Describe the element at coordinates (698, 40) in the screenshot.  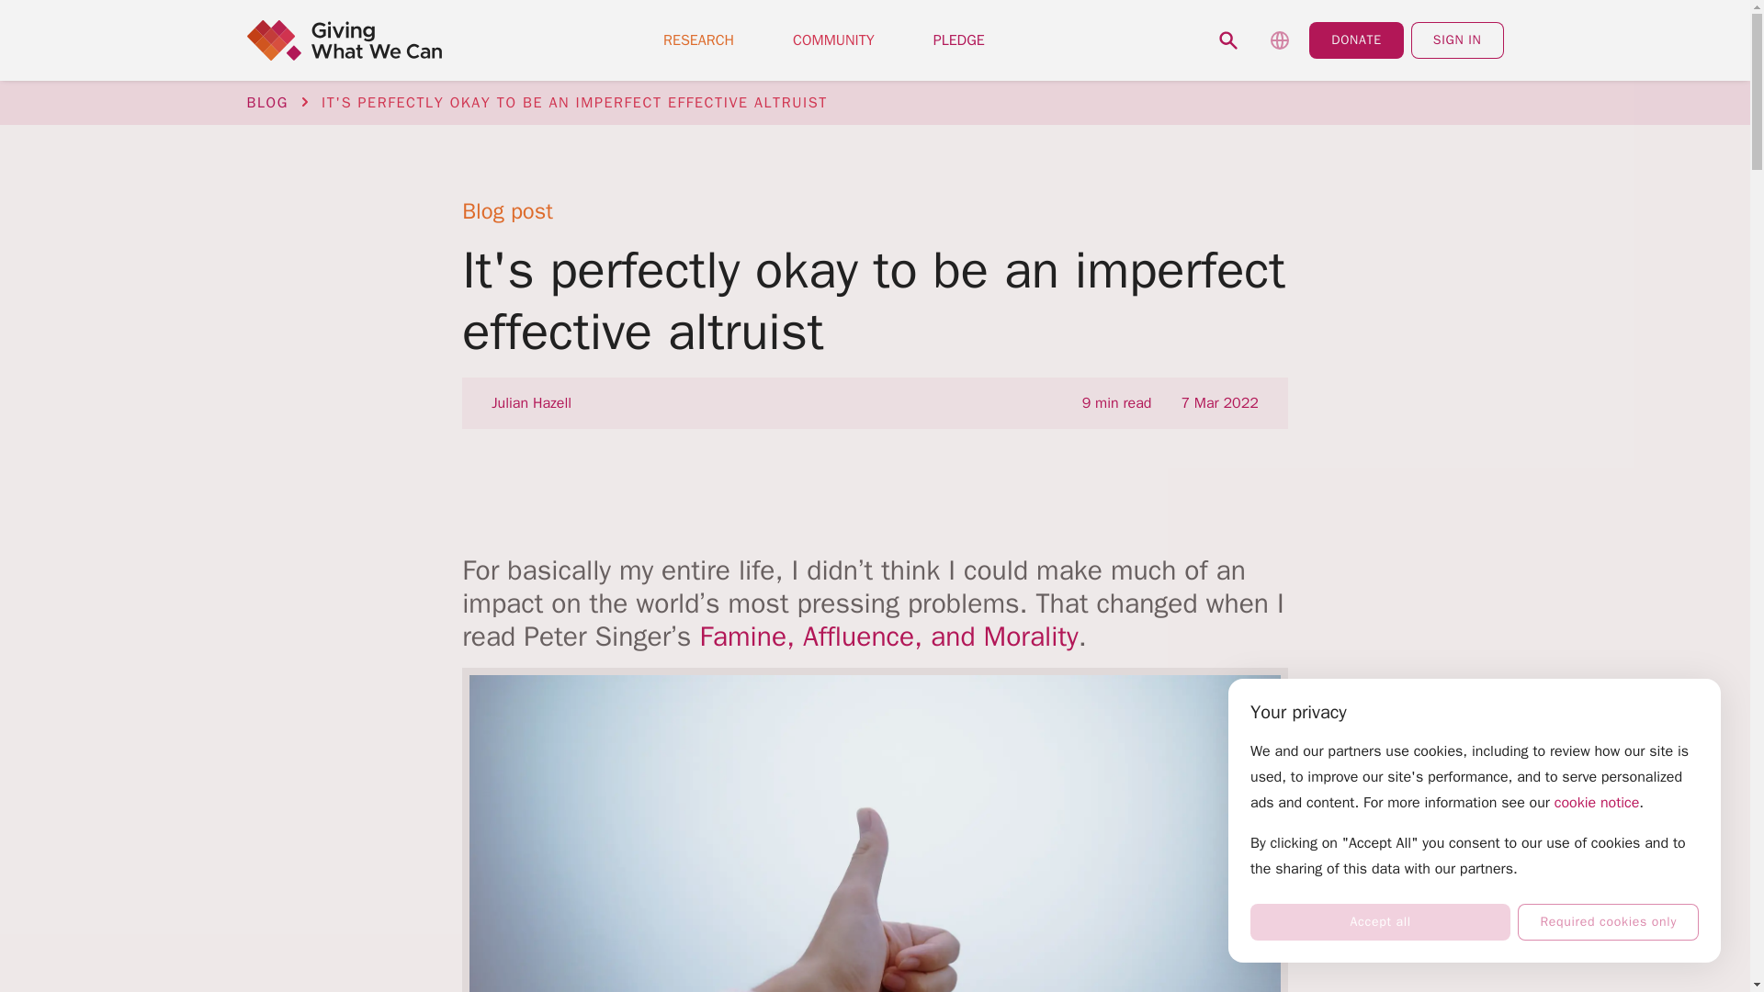
I see `RESEARCH` at that location.